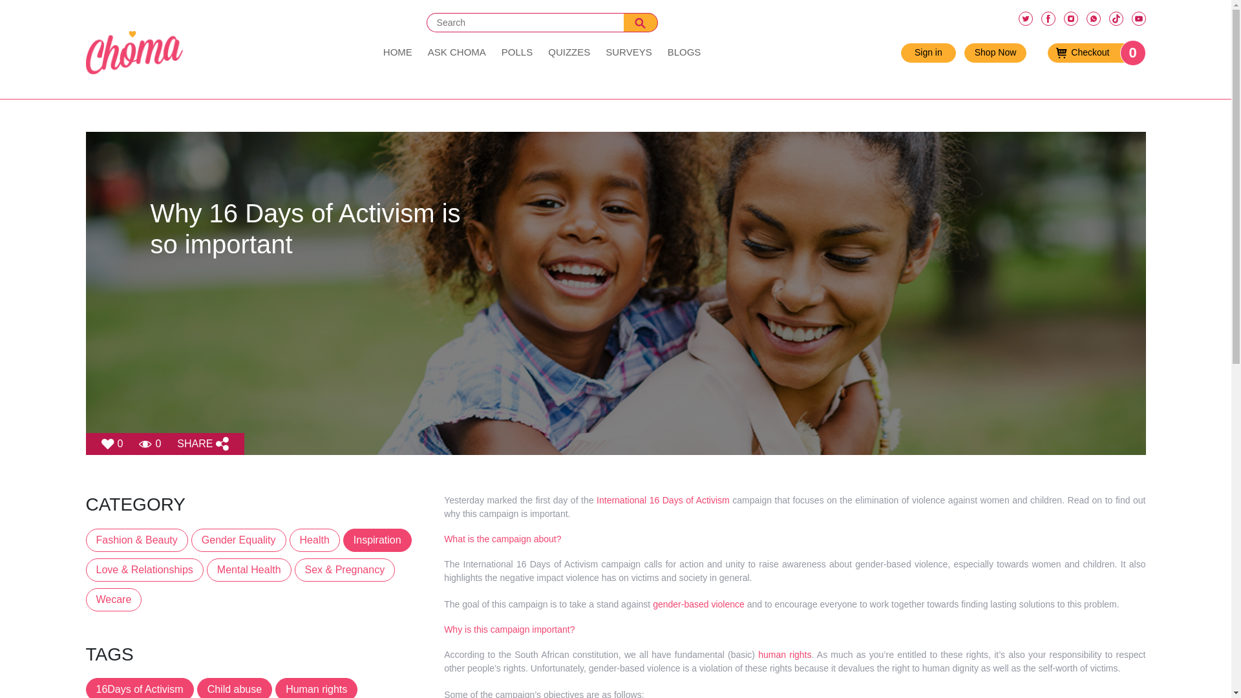  I want to click on Sign in, so click(457, 52).